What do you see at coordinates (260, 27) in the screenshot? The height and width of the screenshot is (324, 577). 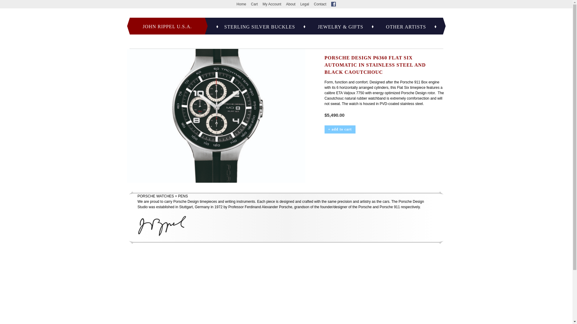 I see `STERLING SILVER BUCKLES` at bounding box center [260, 27].